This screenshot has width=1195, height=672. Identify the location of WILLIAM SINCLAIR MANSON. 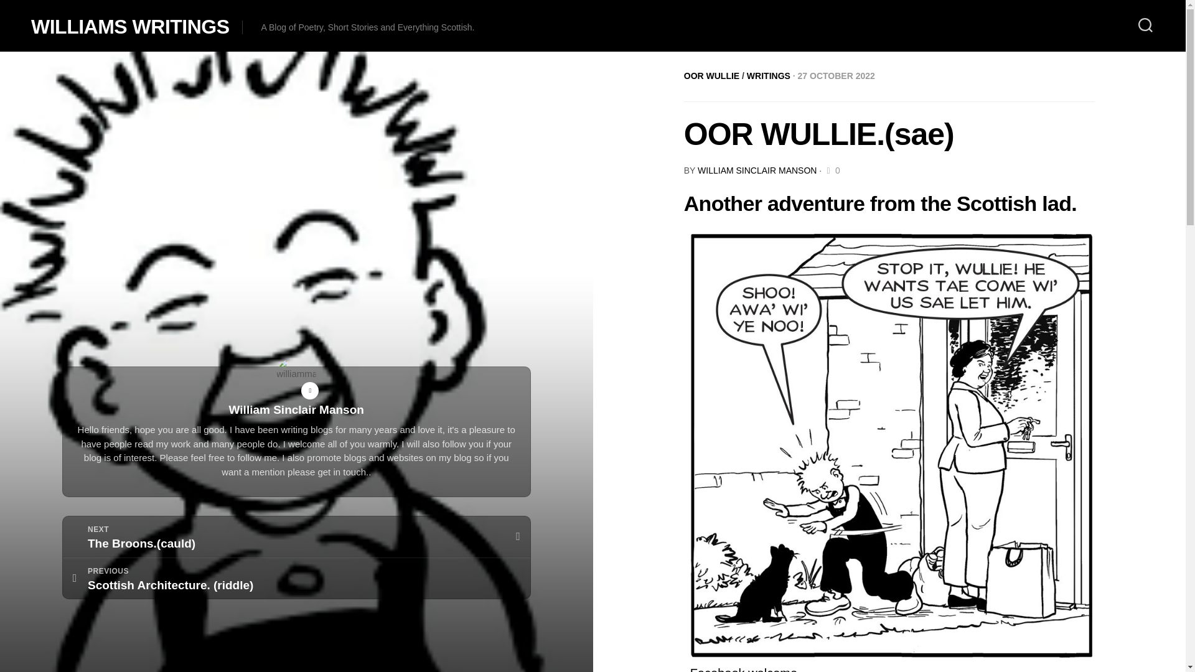
(757, 170).